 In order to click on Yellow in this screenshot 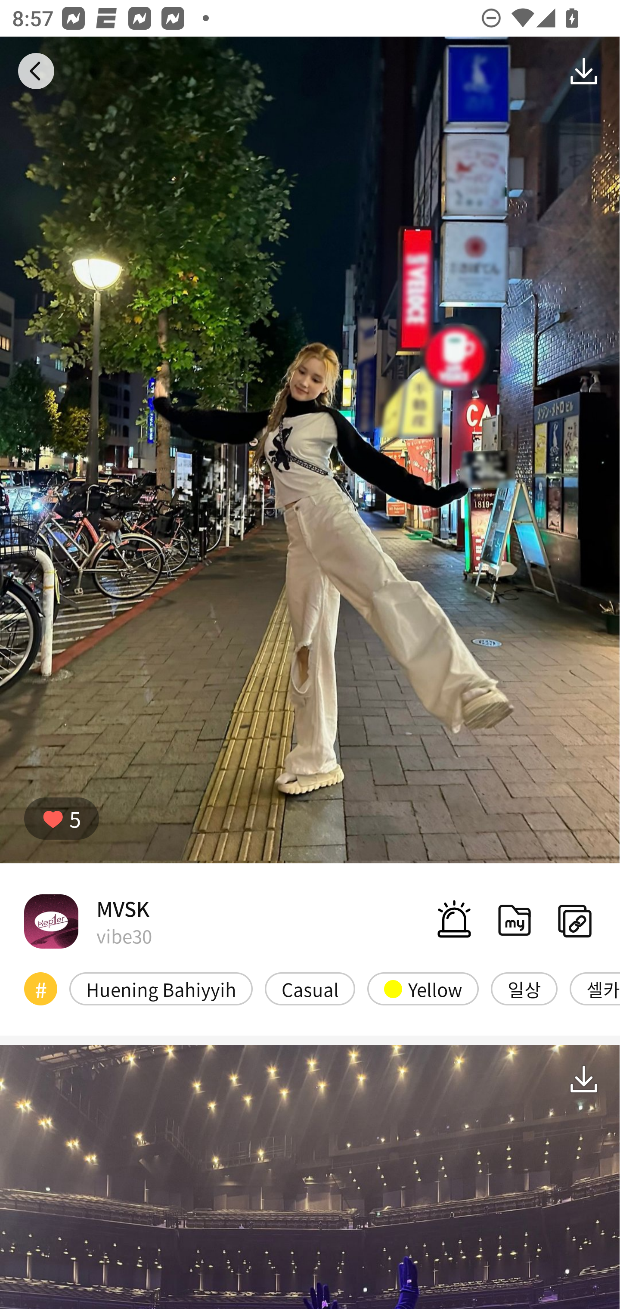, I will do `click(423, 989)`.